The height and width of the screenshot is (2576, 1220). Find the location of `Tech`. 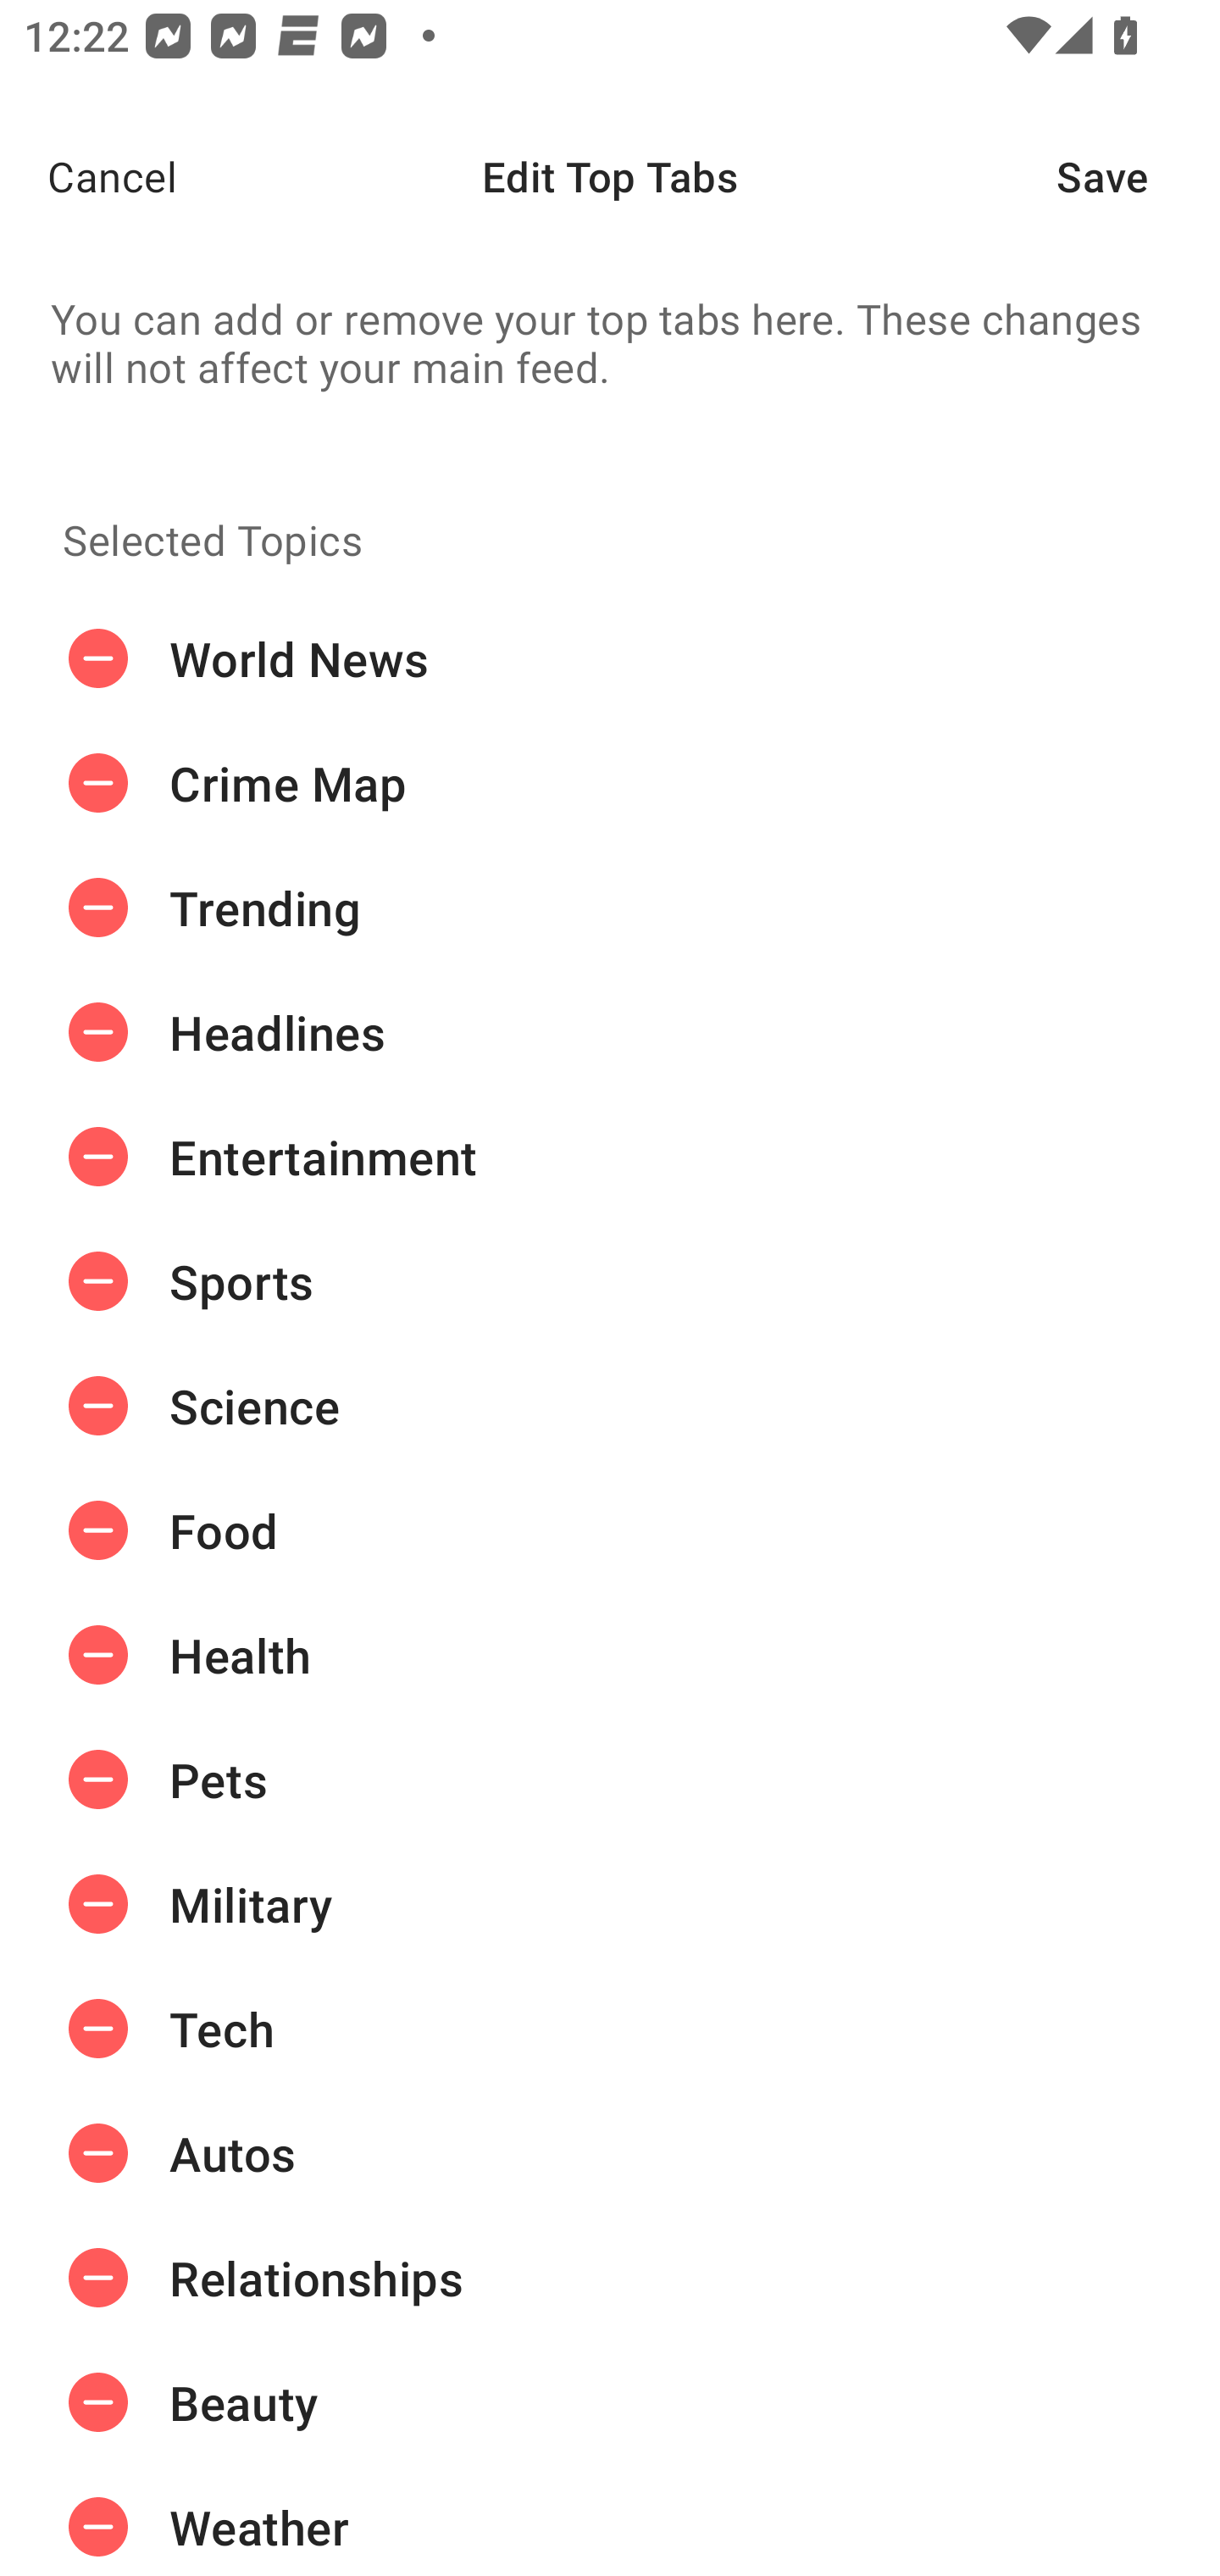

Tech is located at coordinates (610, 2029).